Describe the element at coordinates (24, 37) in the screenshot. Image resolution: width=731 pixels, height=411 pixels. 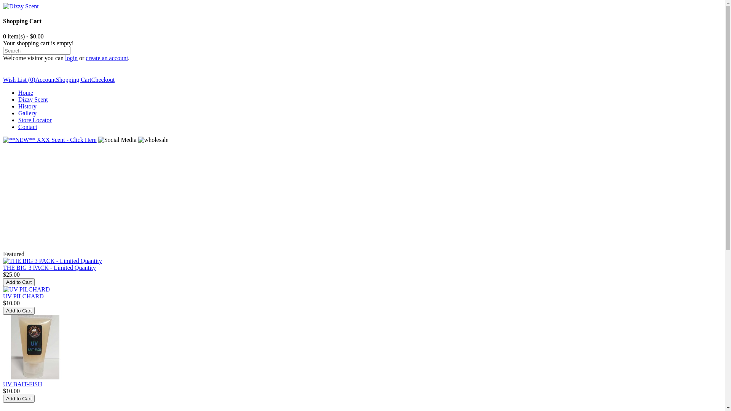
I see `0 item(s) - $0.00` at that location.